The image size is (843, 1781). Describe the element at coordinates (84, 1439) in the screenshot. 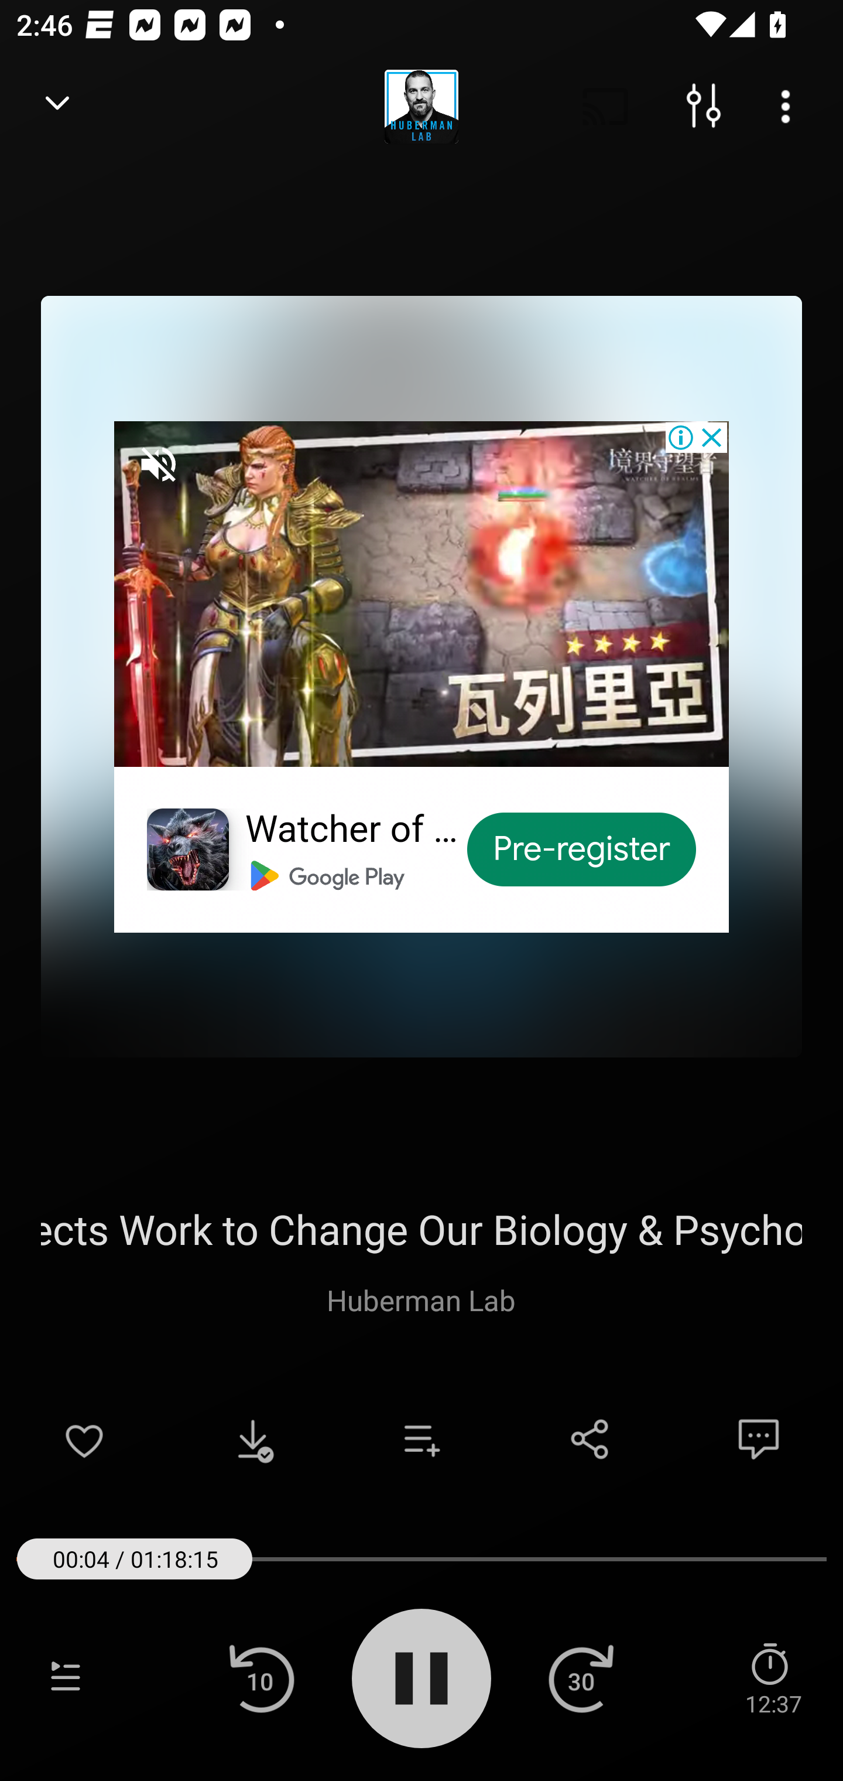

I see `Add to Favorites` at that location.